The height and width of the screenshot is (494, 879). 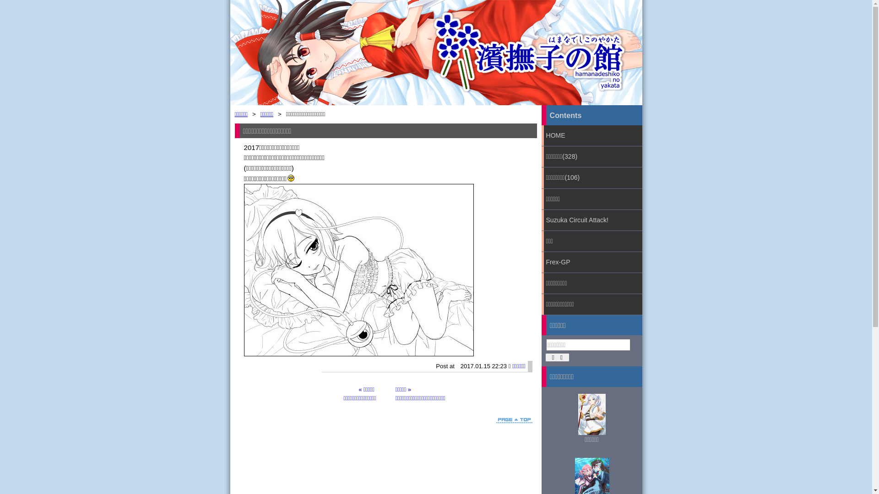 What do you see at coordinates (591, 263) in the screenshot?
I see `Frex-GP` at bounding box center [591, 263].